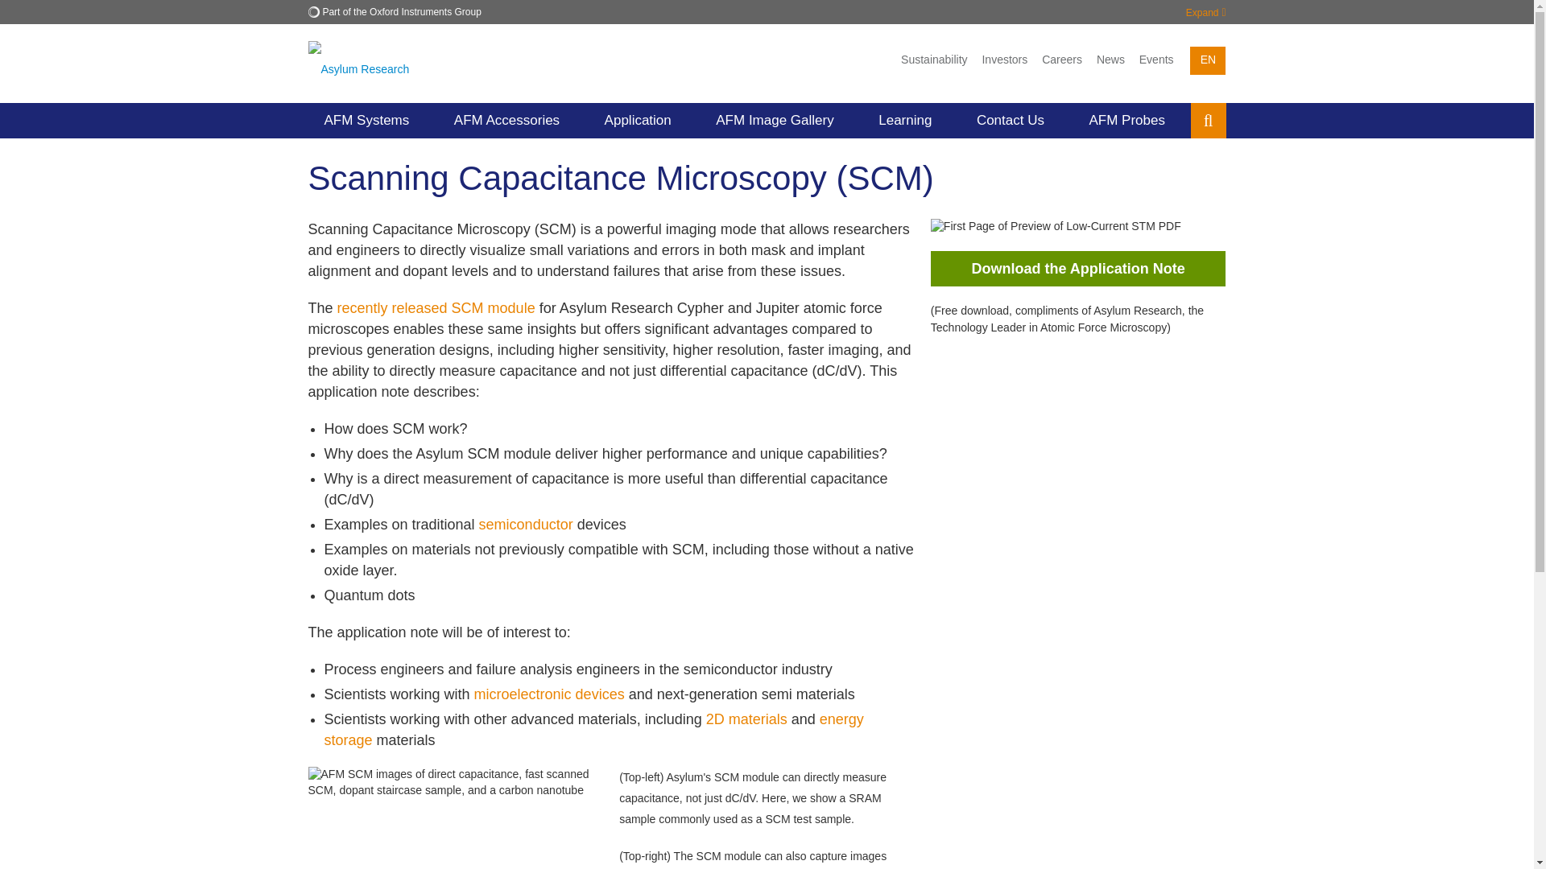 The width and height of the screenshot is (1546, 869). What do you see at coordinates (934, 60) in the screenshot?
I see `Sustainability` at bounding box center [934, 60].